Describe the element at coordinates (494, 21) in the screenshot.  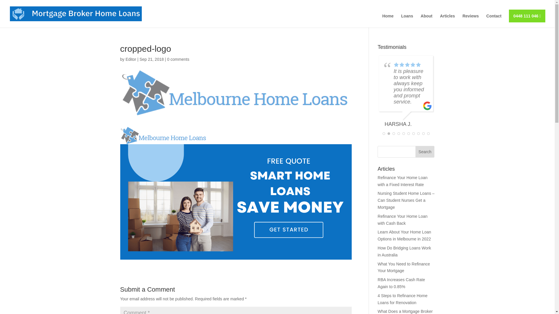
I see `Contact` at that location.